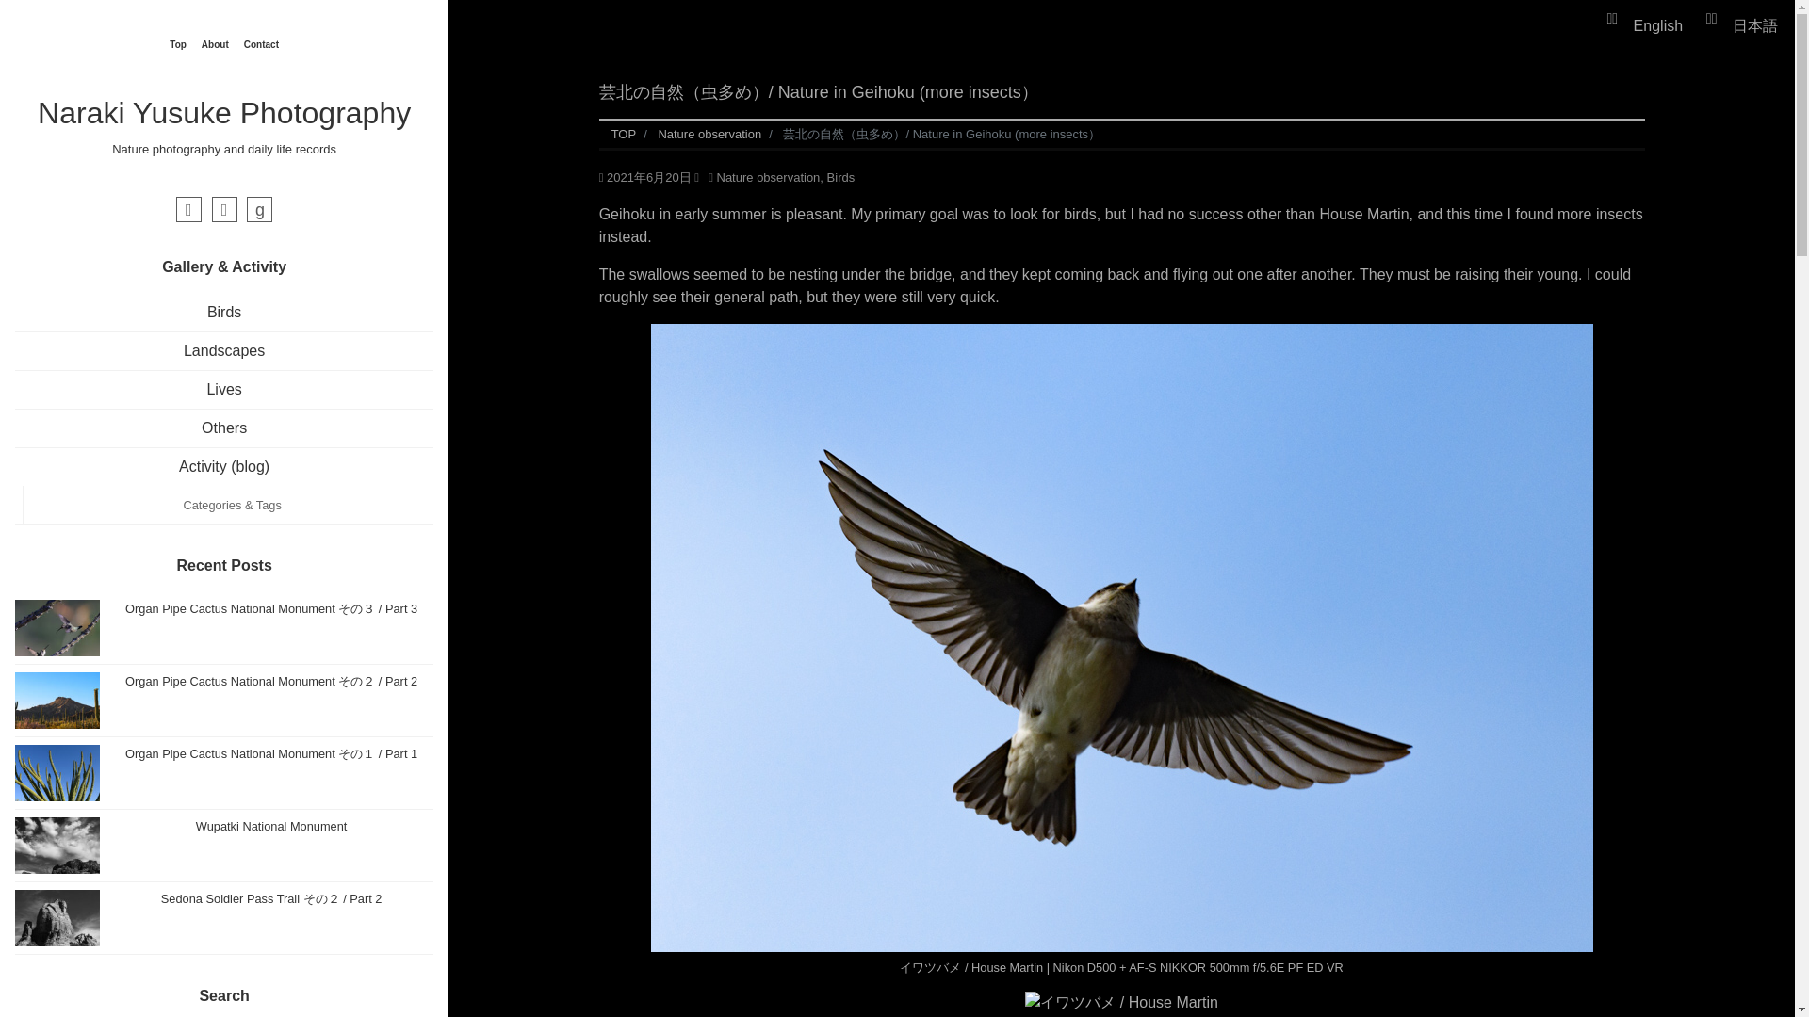 Image resolution: width=1809 pixels, height=1017 pixels. What do you see at coordinates (224, 846) in the screenshot?
I see `Wupatki National Monument` at bounding box center [224, 846].